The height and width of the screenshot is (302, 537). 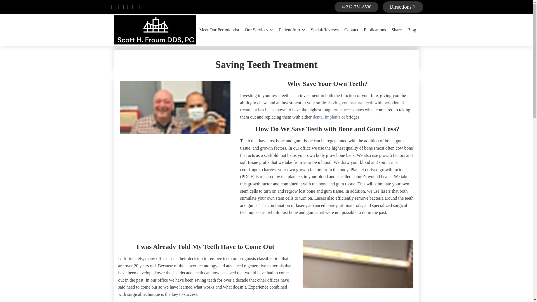 I want to click on Phone Number, so click(x=356, y=7).